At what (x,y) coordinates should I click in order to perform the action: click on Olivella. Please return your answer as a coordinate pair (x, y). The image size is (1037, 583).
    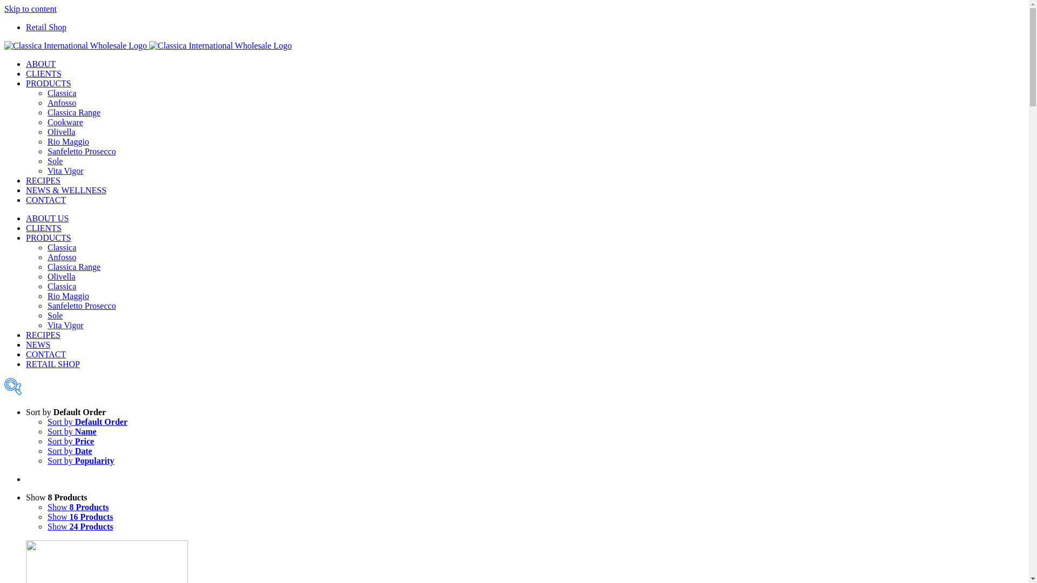
    Looking at the image, I should click on (62, 132).